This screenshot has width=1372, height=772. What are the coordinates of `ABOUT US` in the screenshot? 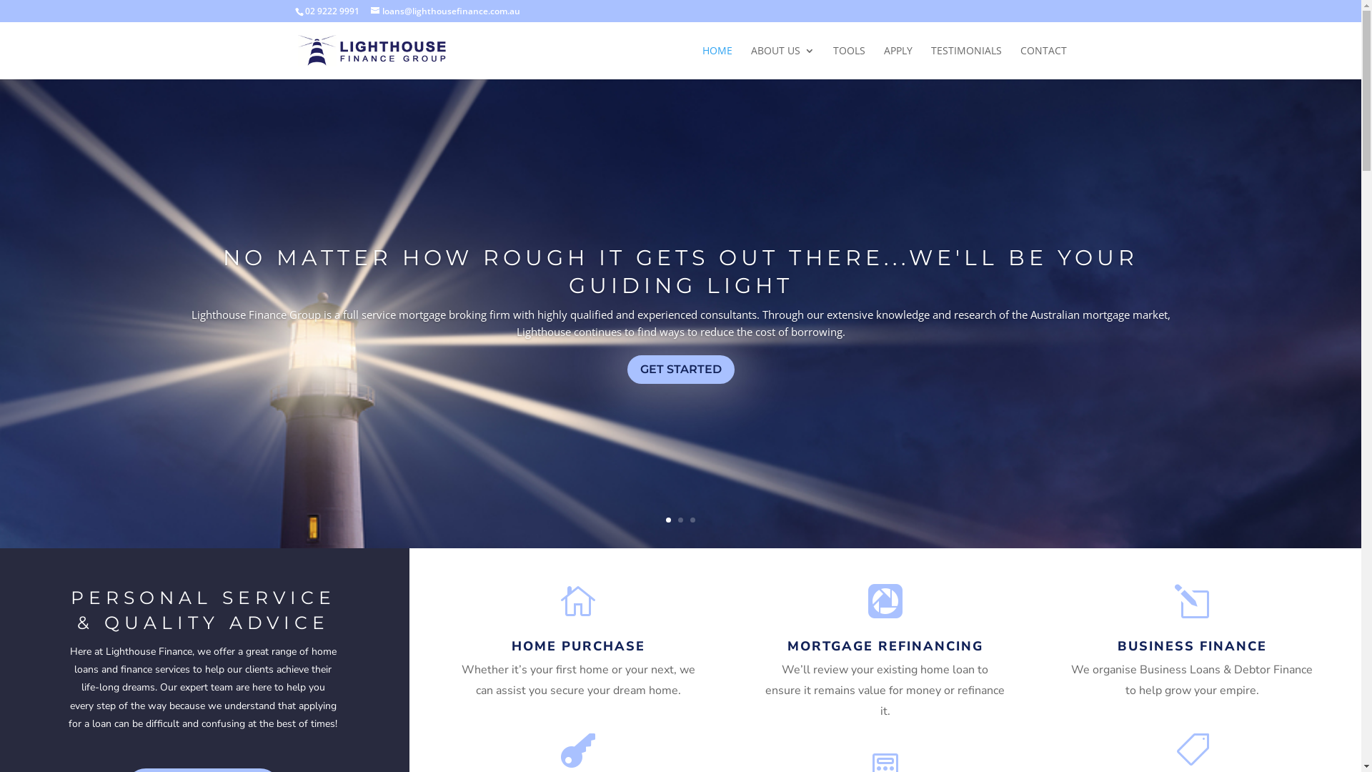 It's located at (782, 63).